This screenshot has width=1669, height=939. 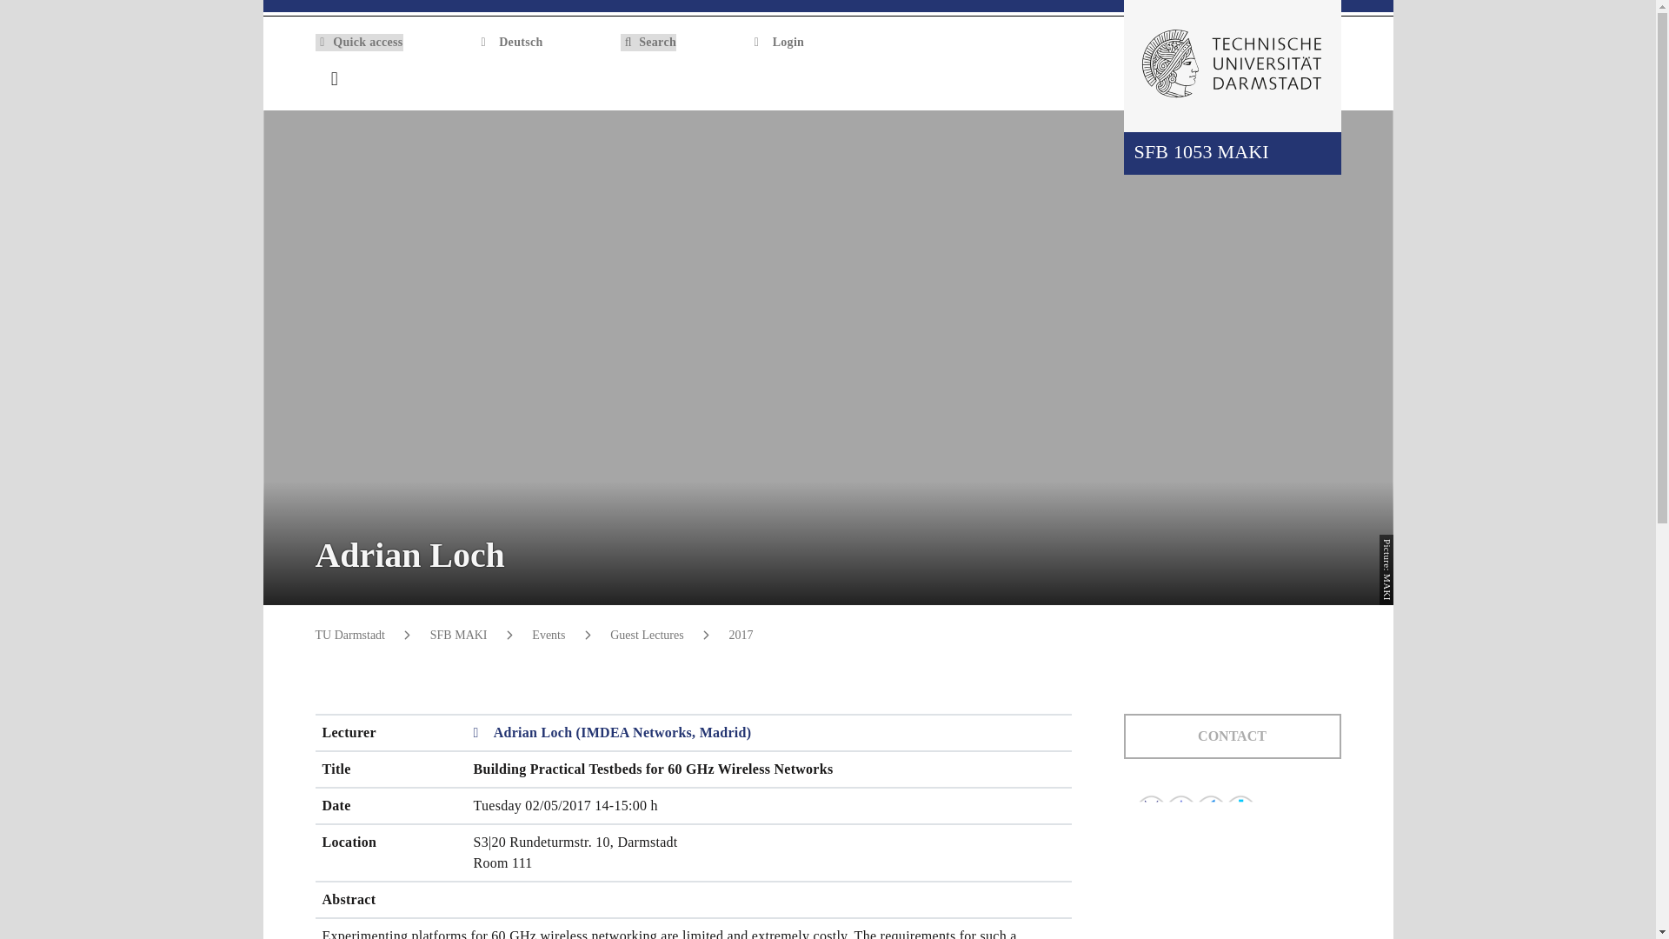 I want to click on Skip menu, so click(x=15, y=6).